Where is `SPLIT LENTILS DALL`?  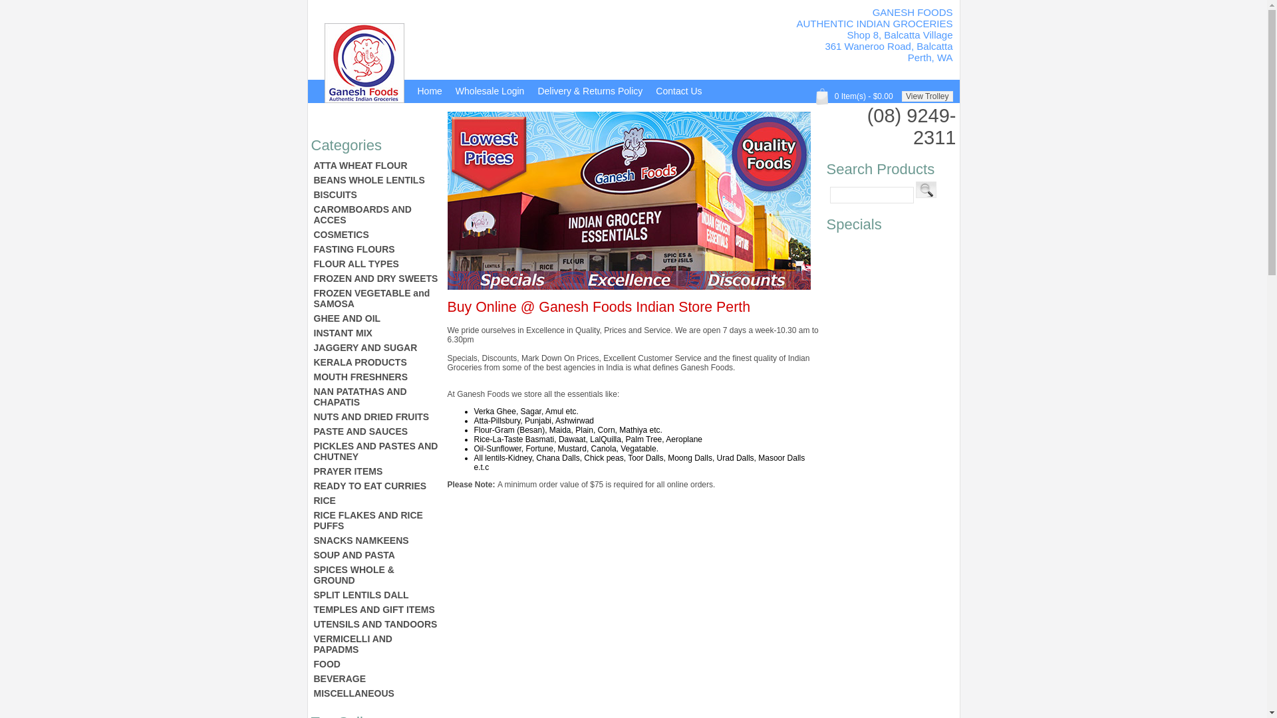
SPLIT LENTILS DALL is located at coordinates (376, 595).